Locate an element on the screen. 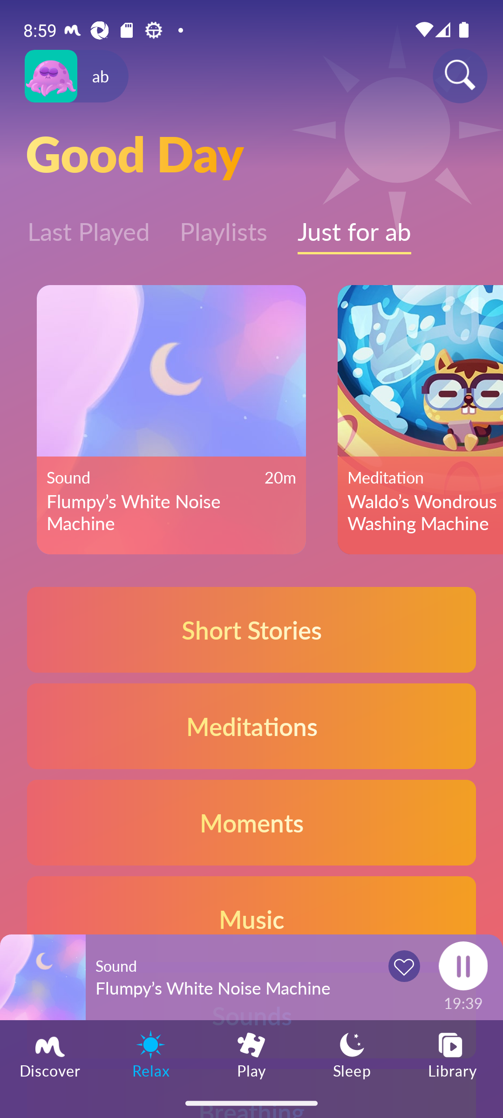  Playlists is located at coordinates (224, 225).